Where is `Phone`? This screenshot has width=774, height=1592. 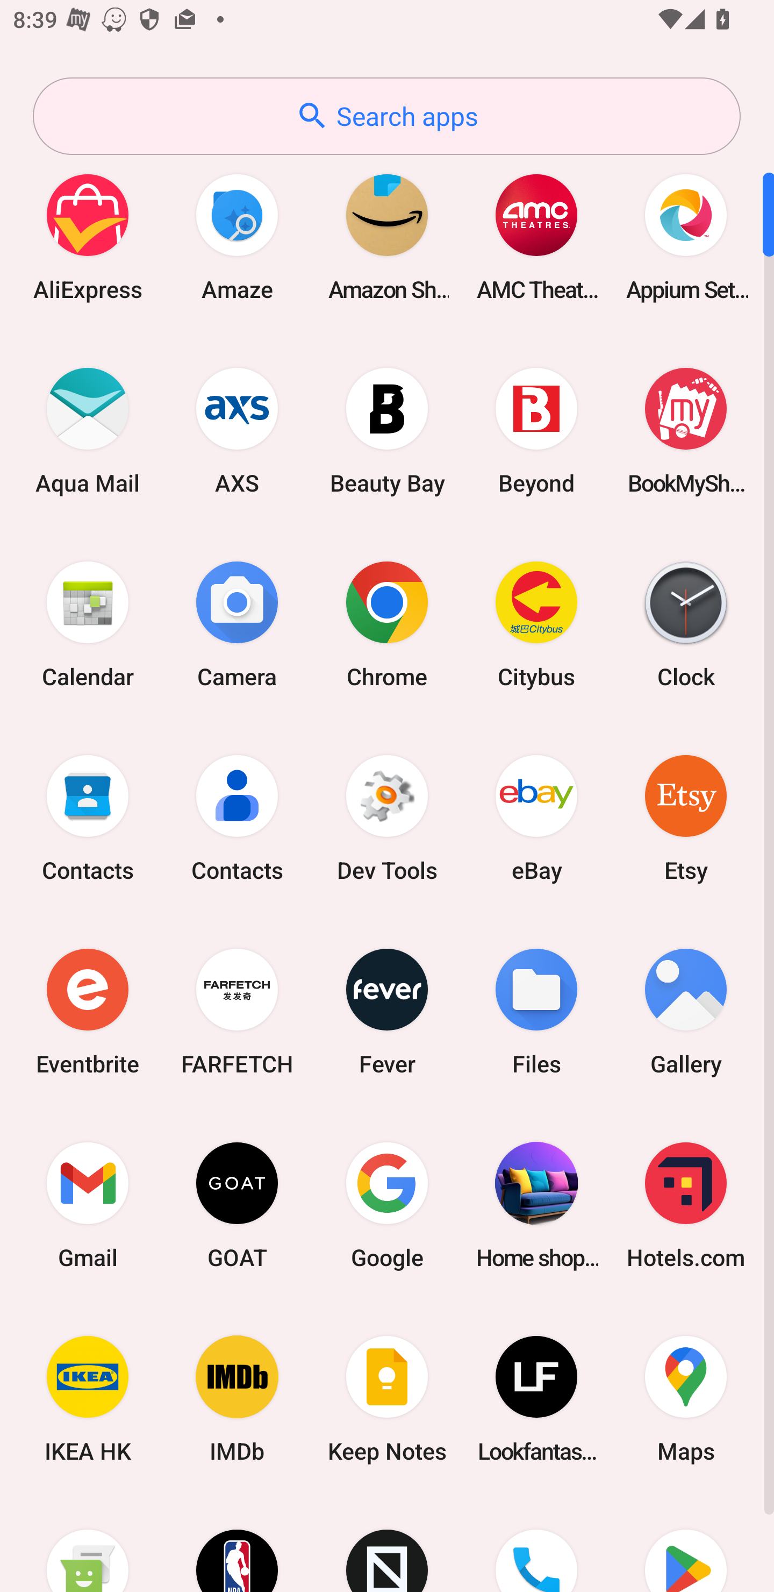 Phone is located at coordinates (536, 1544).